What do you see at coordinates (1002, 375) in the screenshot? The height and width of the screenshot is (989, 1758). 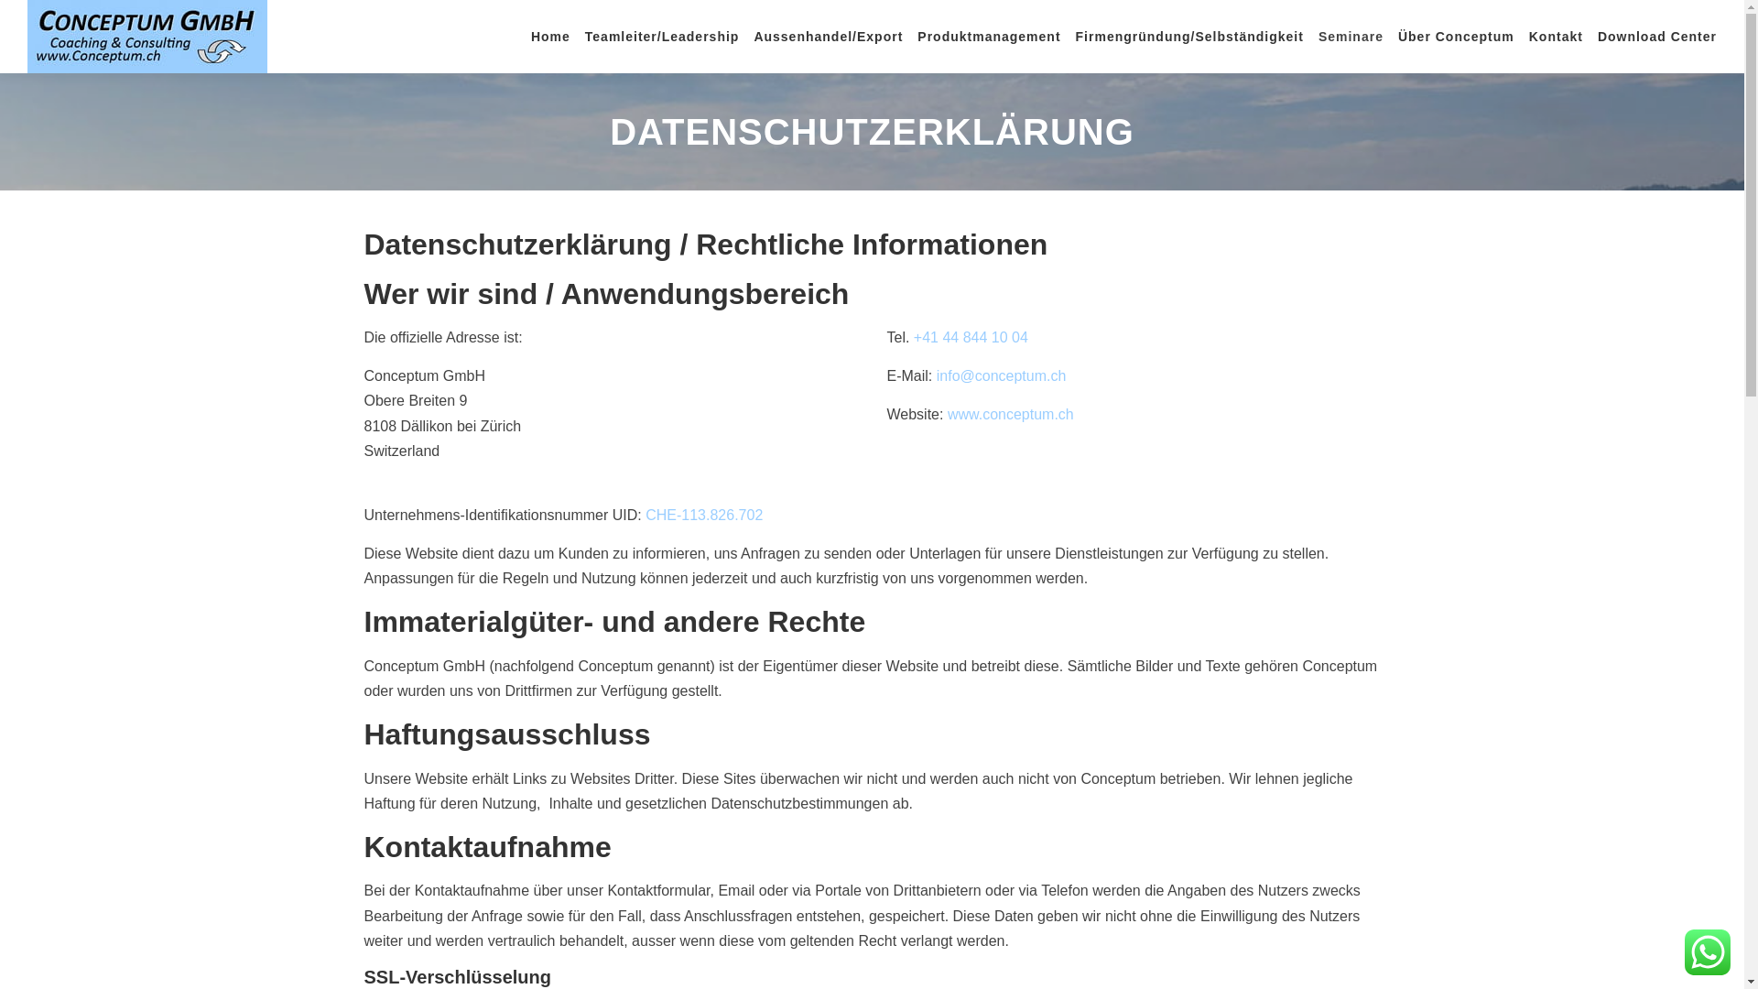 I see `info@conceptum.ch` at bounding box center [1002, 375].